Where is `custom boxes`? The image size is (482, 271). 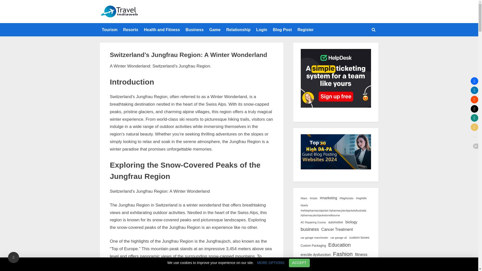 custom boxes is located at coordinates (359, 238).